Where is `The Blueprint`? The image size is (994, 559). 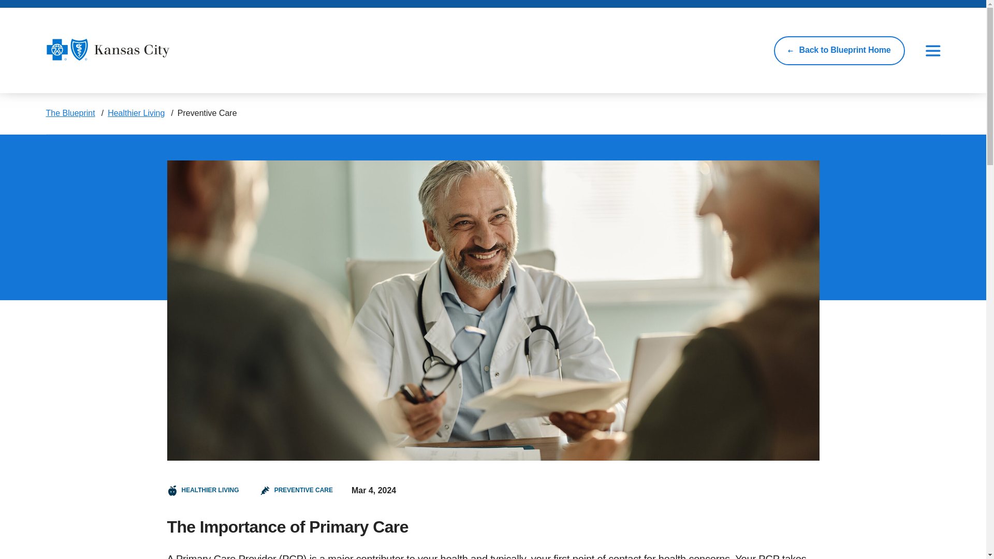 The Blueprint is located at coordinates (70, 113).